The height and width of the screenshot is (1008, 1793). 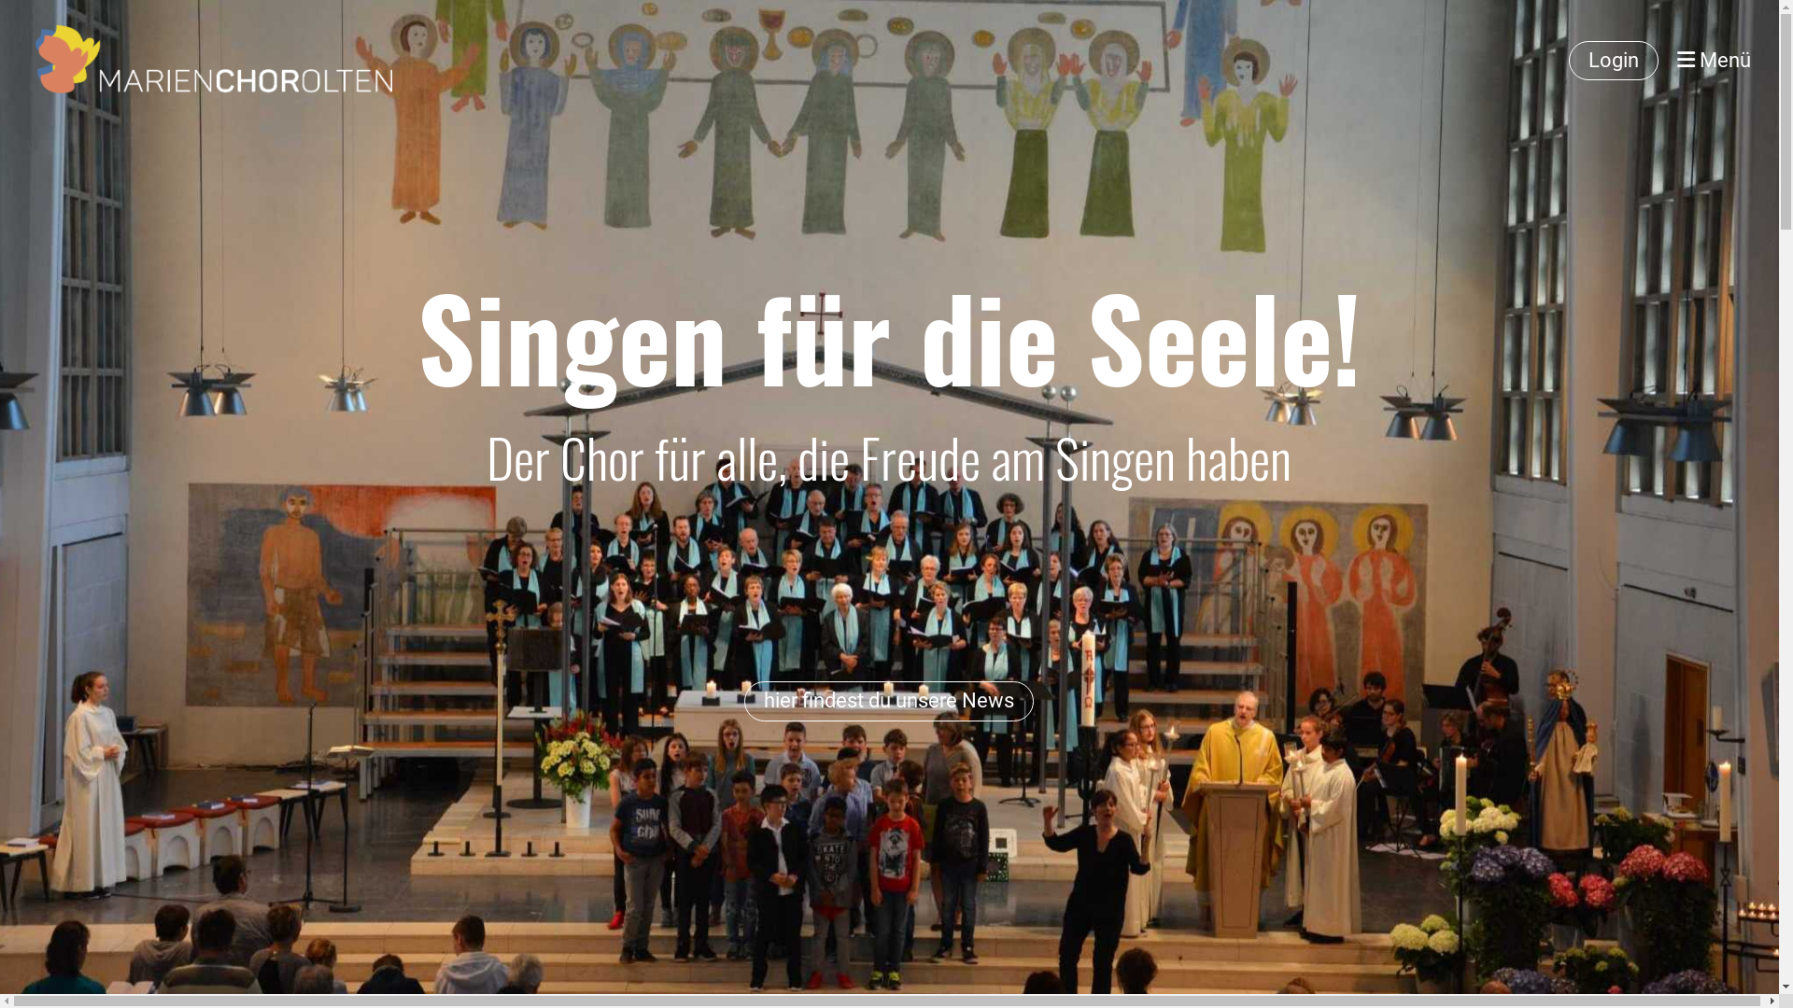 I want to click on Login, so click(x=1614, y=62).